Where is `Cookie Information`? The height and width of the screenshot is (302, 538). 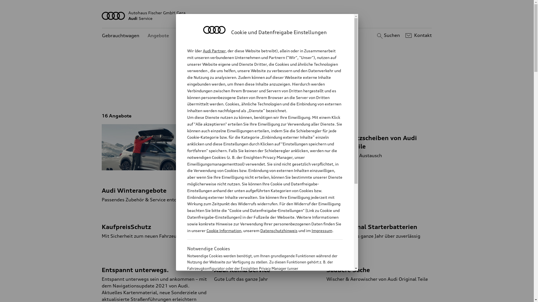 Cookie Information is located at coordinates (224, 230).